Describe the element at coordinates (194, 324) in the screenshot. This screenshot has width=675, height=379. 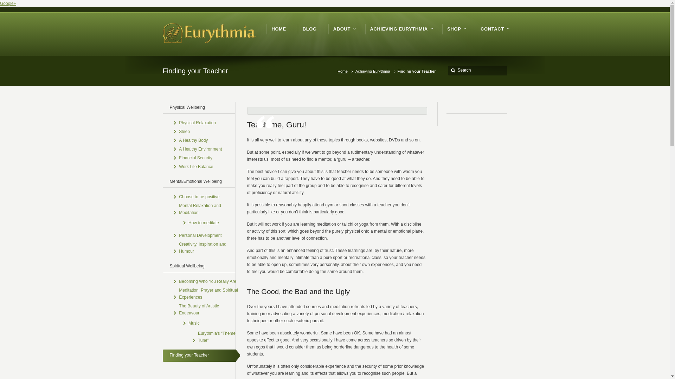
I see `Music` at that location.